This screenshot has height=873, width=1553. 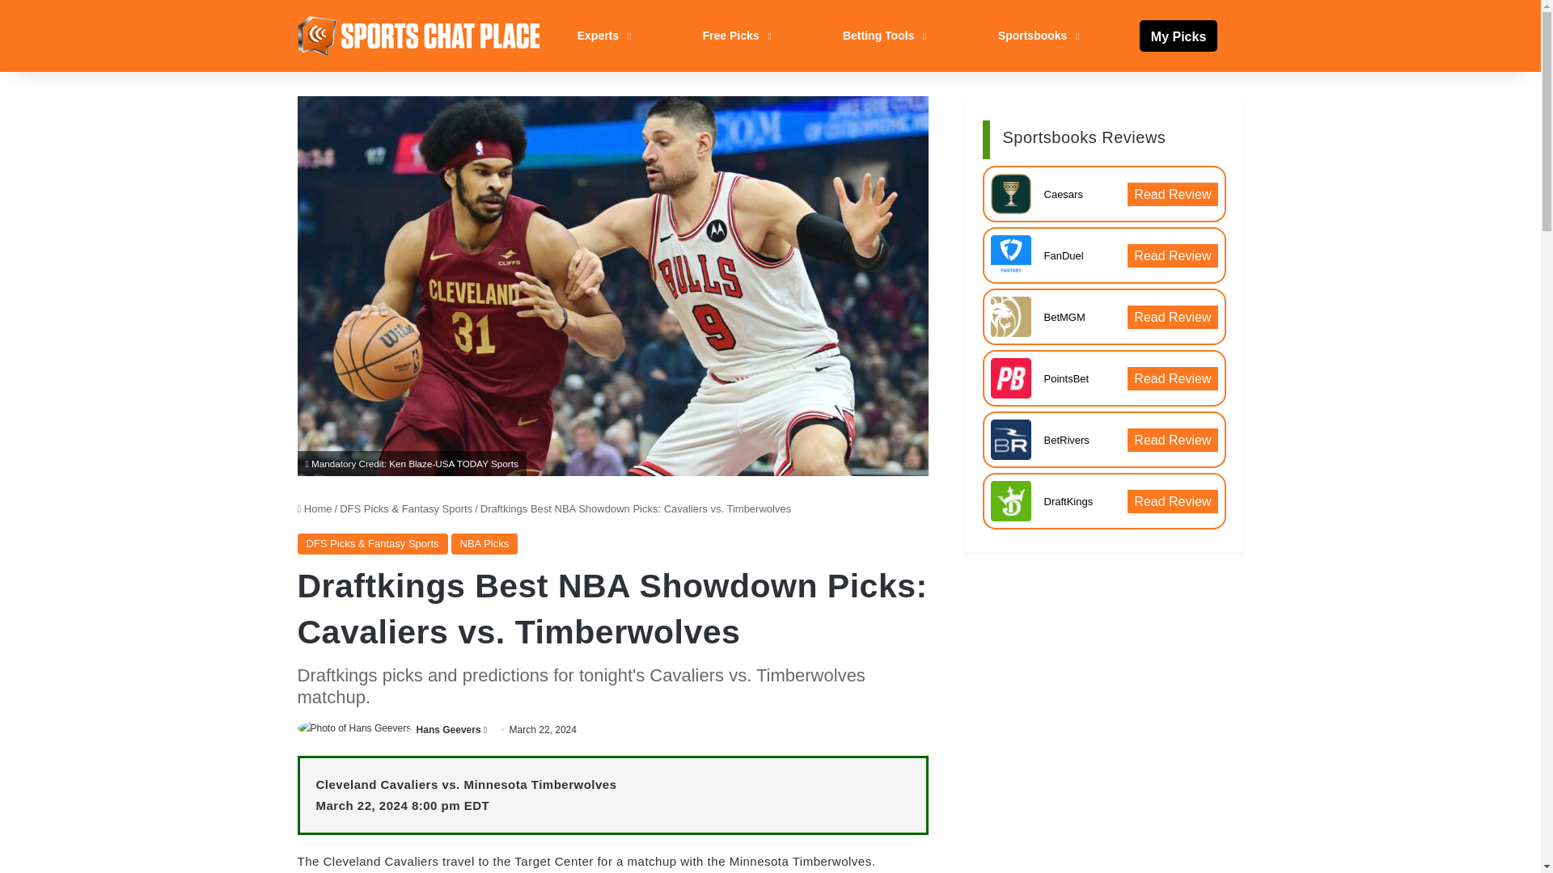 What do you see at coordinates (419, 36) in the screenshot?
I see `Sports Chat Place Picks, Betting News` at bounding box center [419, 36].